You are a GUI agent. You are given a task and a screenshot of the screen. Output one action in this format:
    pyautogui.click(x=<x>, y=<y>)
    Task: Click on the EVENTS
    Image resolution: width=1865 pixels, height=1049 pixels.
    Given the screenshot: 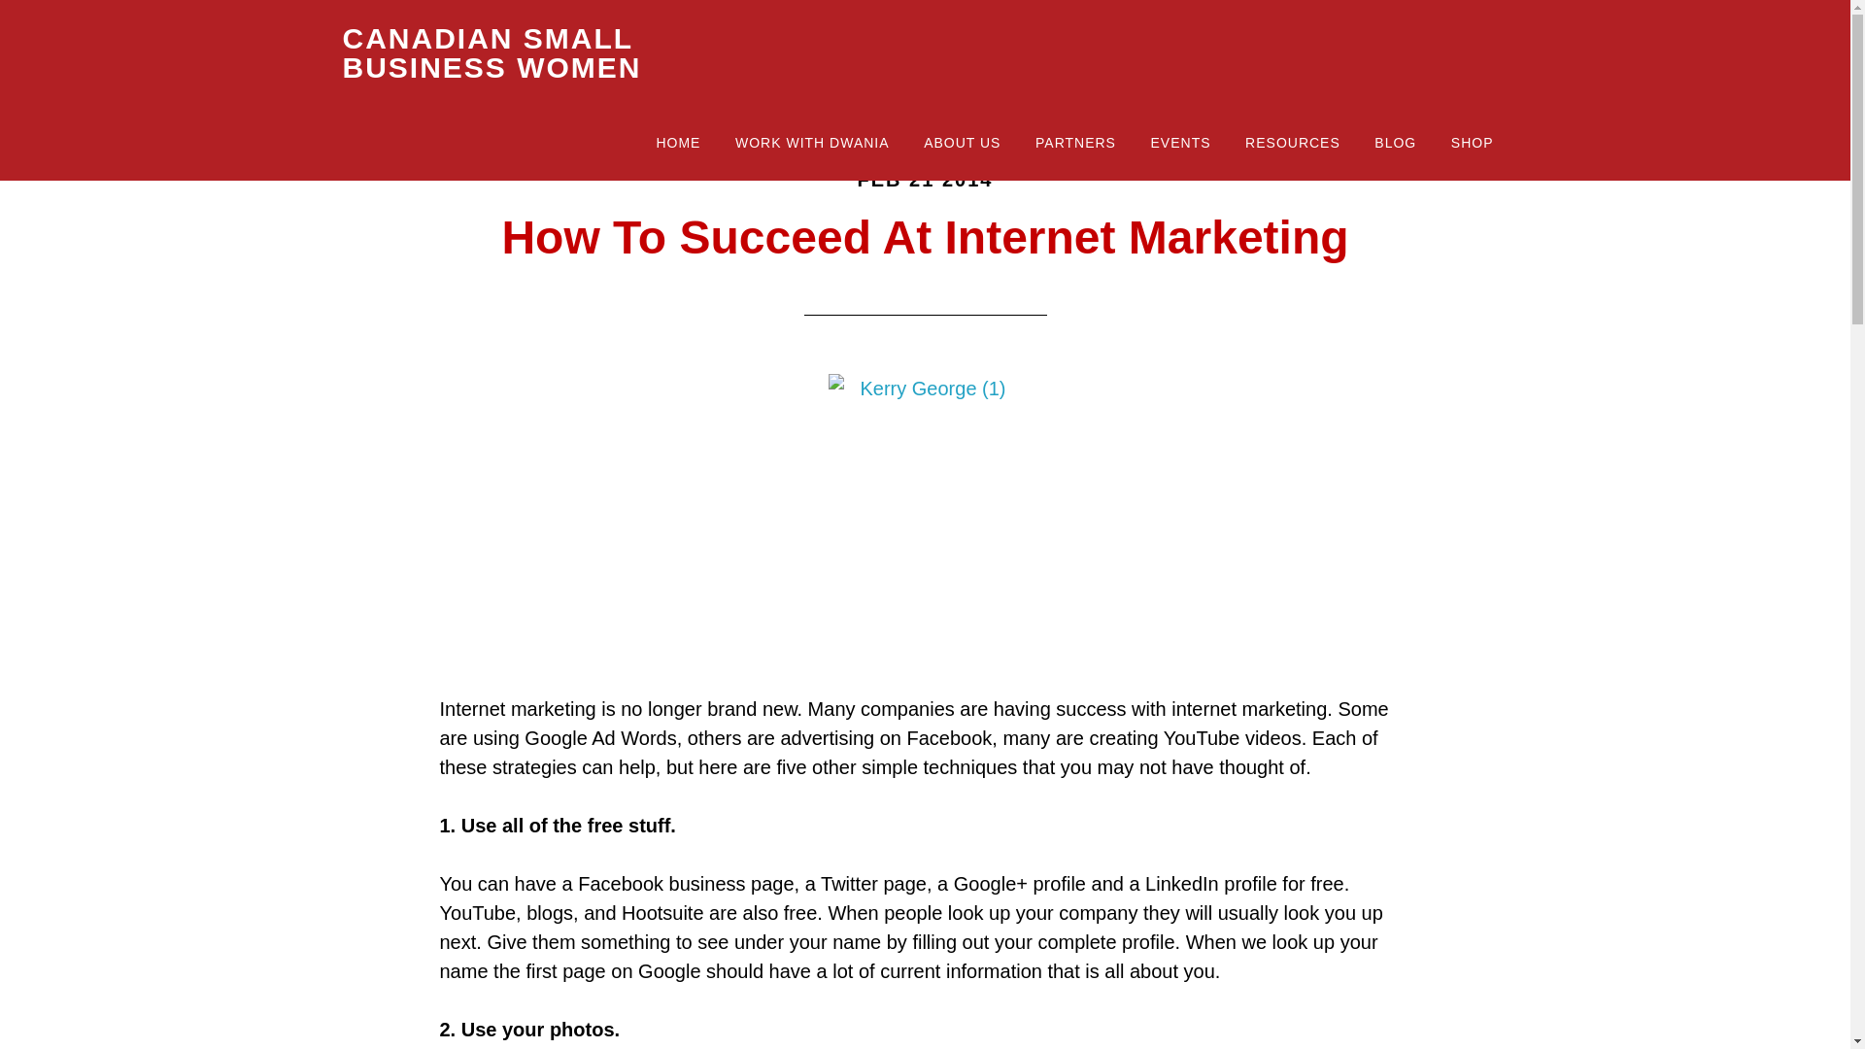 What is the action you would take?
    pyautogui.click(x=1180, y=144)
    